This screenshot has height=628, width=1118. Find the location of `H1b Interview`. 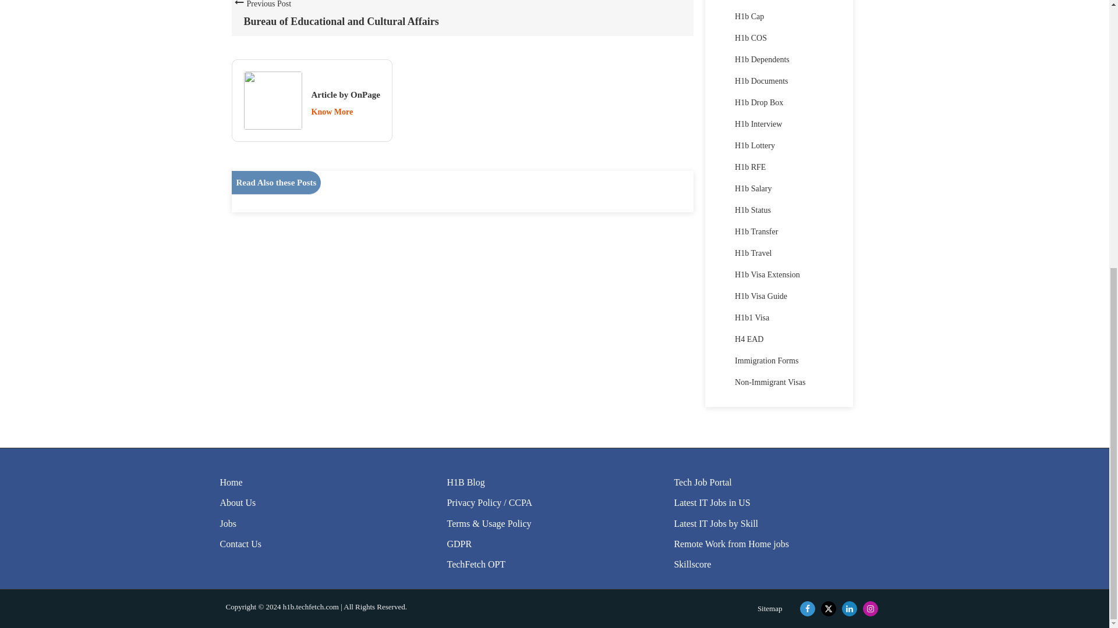

H1b Interview is located at coordinates (758, 124).